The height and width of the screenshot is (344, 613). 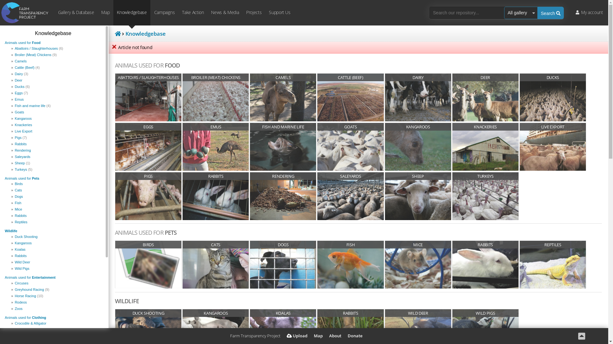 What do you see at coordinates (57, 243) in the screenshot?
I see `Kangaroos` at bounding box center [57, 243].